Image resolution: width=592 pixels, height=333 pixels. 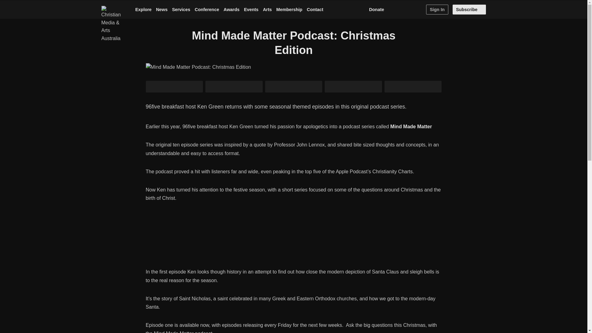 What do you see at coordinates (376, 10) in the screenshot?
I see `Donate` at bounding box center [376, 10].